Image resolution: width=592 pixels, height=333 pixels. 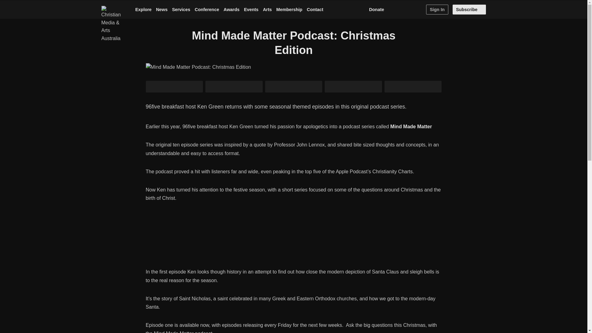 What do you see at coordinates (376, 10) in the screenshot?
I see `Donate` at bounding box center [376, 10].